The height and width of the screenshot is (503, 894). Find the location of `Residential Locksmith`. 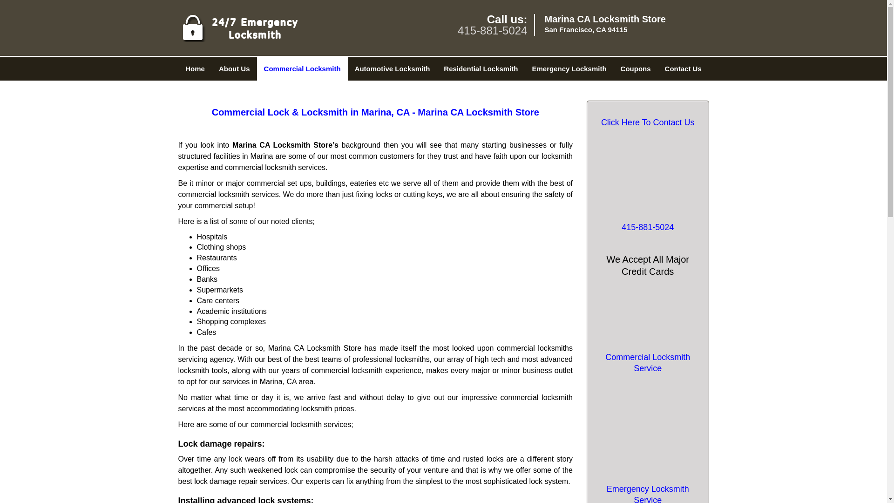

Residential Locksmith is located at coordinates (481, 69).